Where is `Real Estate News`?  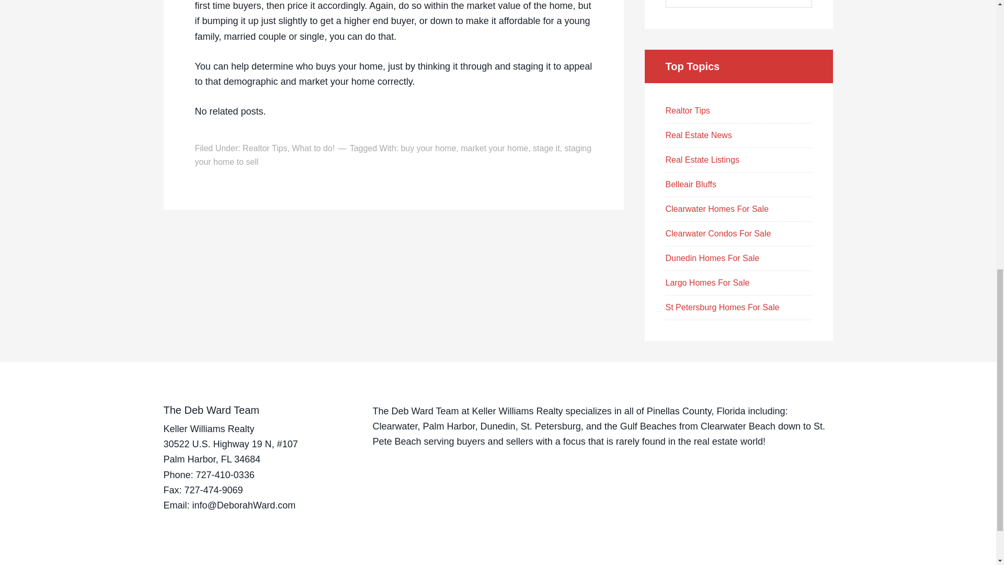
Real Estate News is located at coordinates (698, 135).